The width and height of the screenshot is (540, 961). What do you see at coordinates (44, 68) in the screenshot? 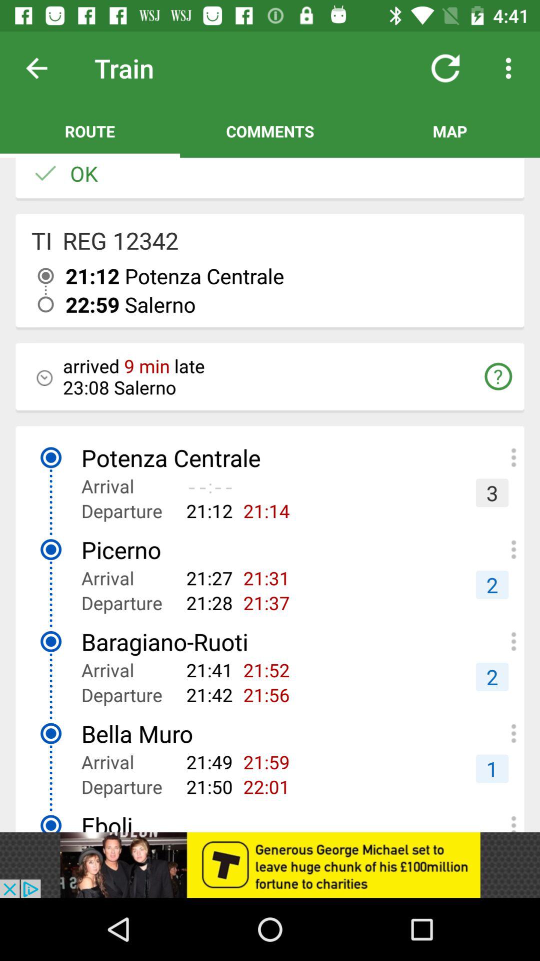
I see `go back` at bounding box center [44, 68].